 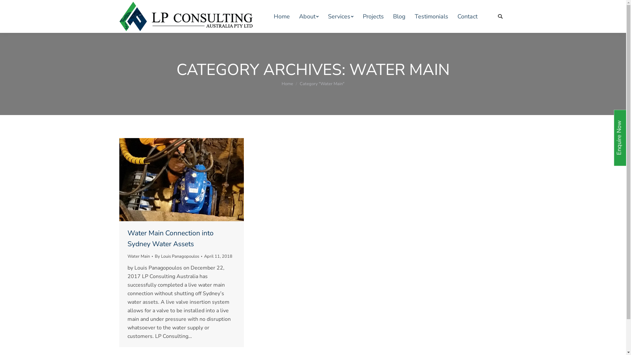 What do you see at coordinates (467, 16) in the screenshot?
I see `Contact` at bounding box center [467, 16].